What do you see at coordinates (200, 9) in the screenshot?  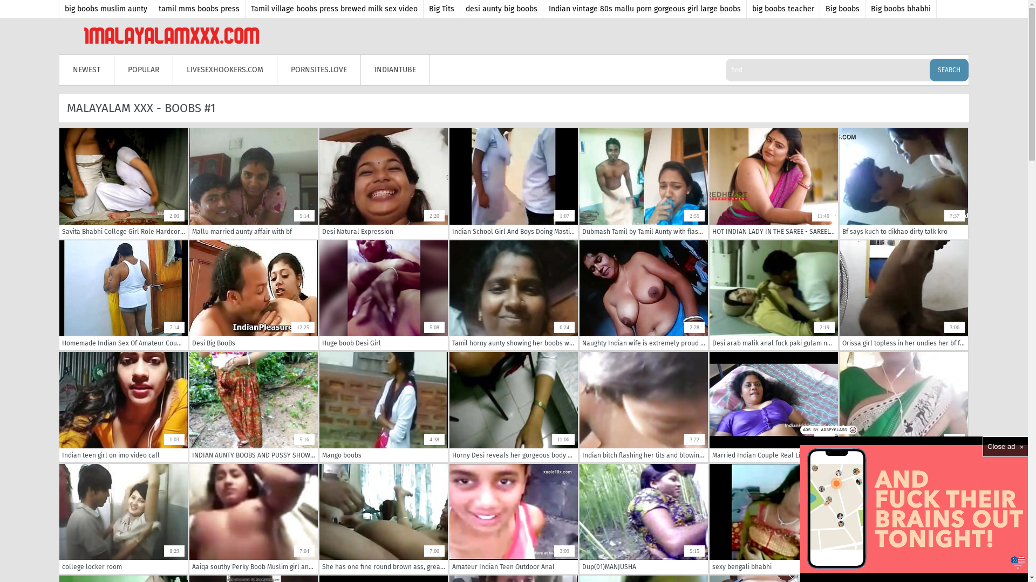 I see `tamil mms boobs press` at bounding box center [200, 9].